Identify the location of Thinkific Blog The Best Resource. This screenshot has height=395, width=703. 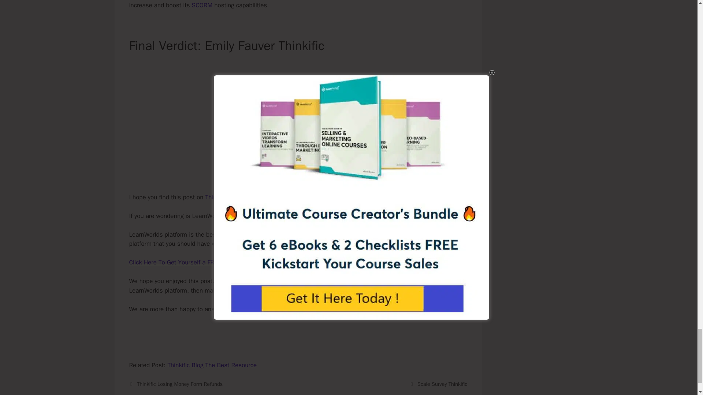
(212, 365).